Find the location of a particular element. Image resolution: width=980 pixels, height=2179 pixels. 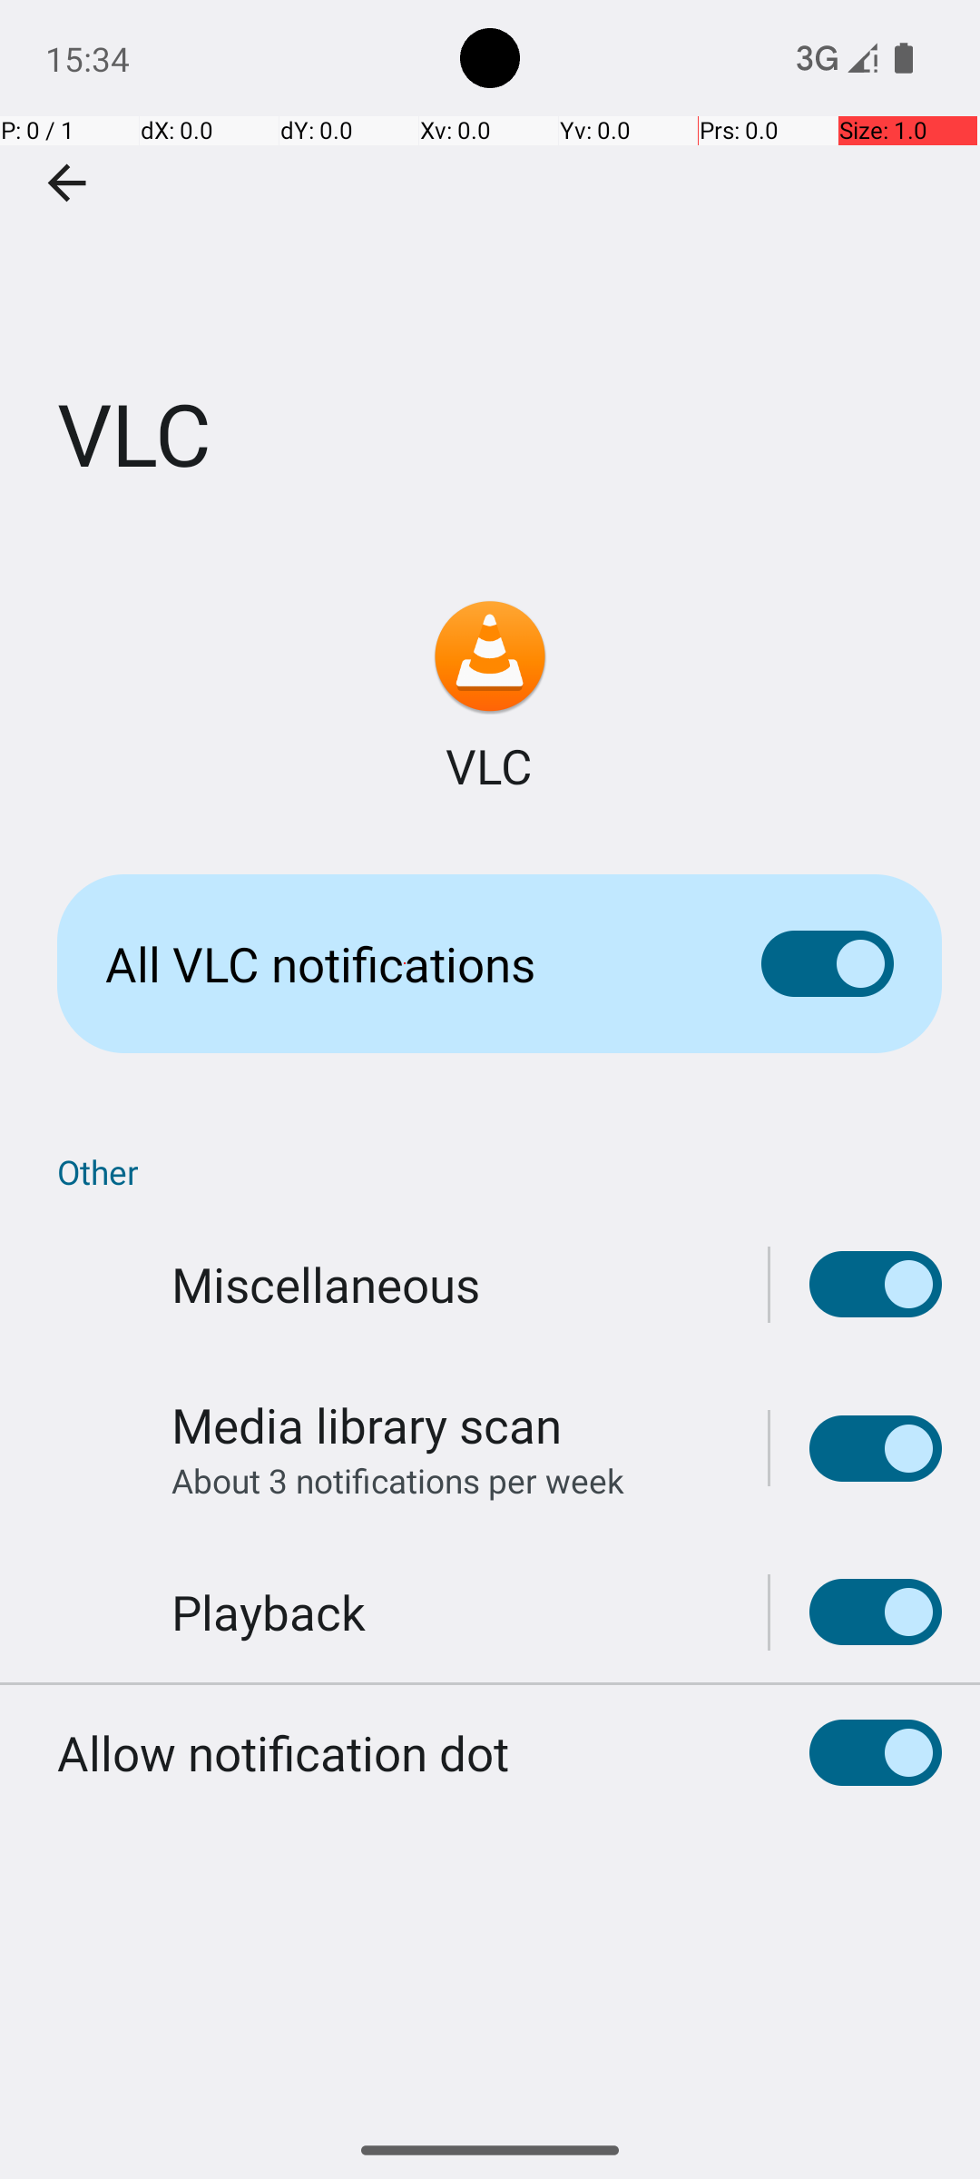

All VLC notifications is located at coordinates (405, 964).